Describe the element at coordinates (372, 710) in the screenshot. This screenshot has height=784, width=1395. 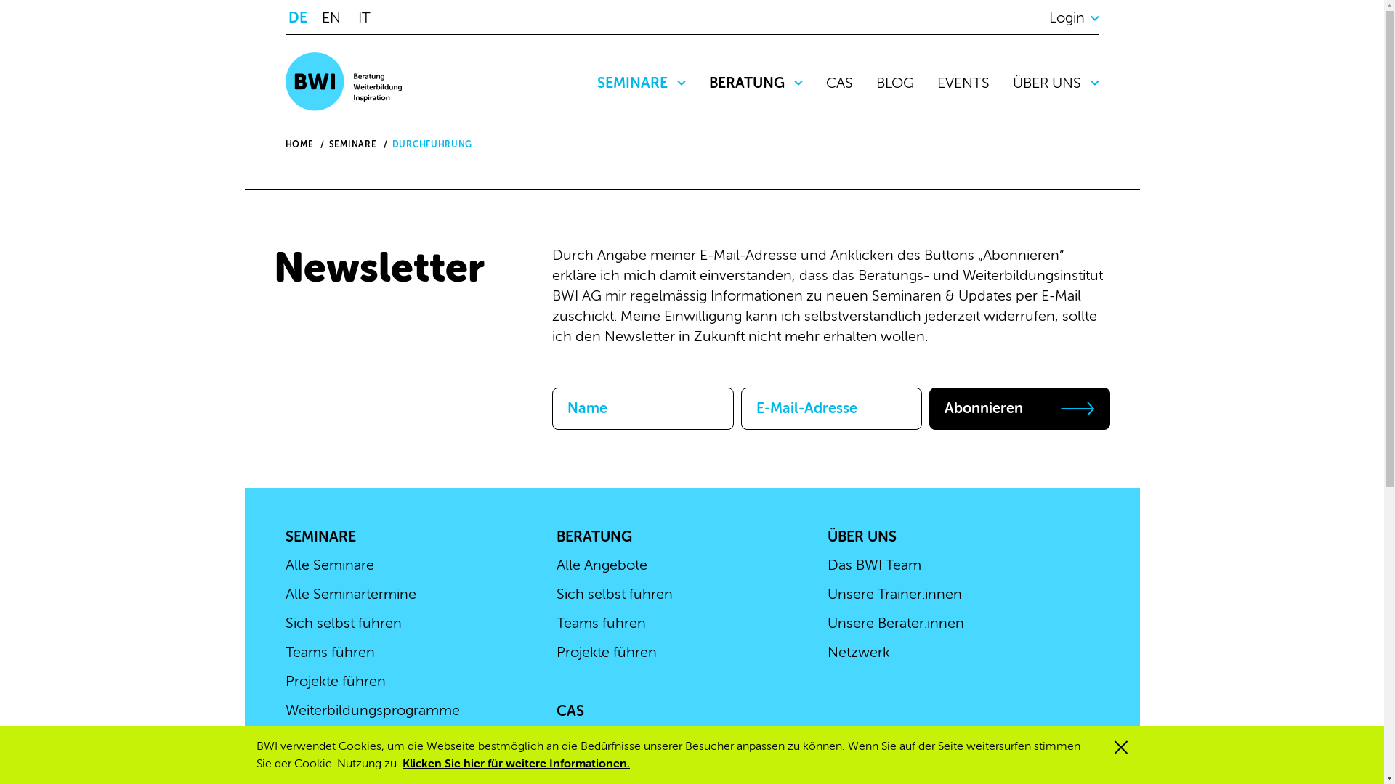
I see `Weiterbildungsprogramme` at that location.